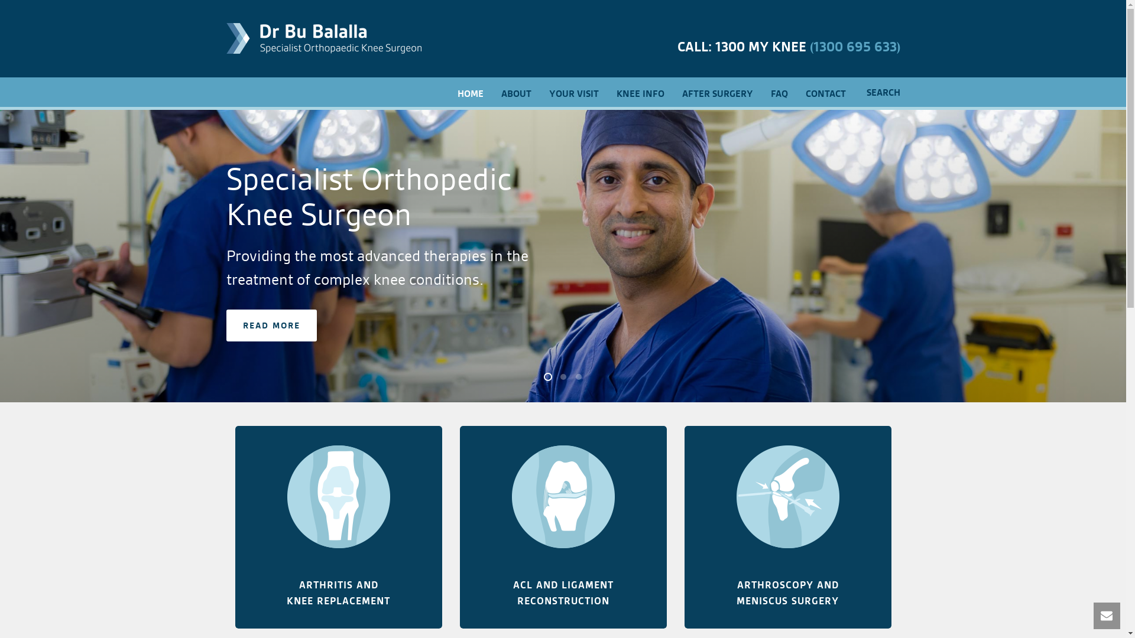 This screenshot has height=638, width=1135. Describe the element at coordinates (787, 593) in the screenshot. I see `ARTHROSCOPY AND
MENISCUS SURGERY` at that location.